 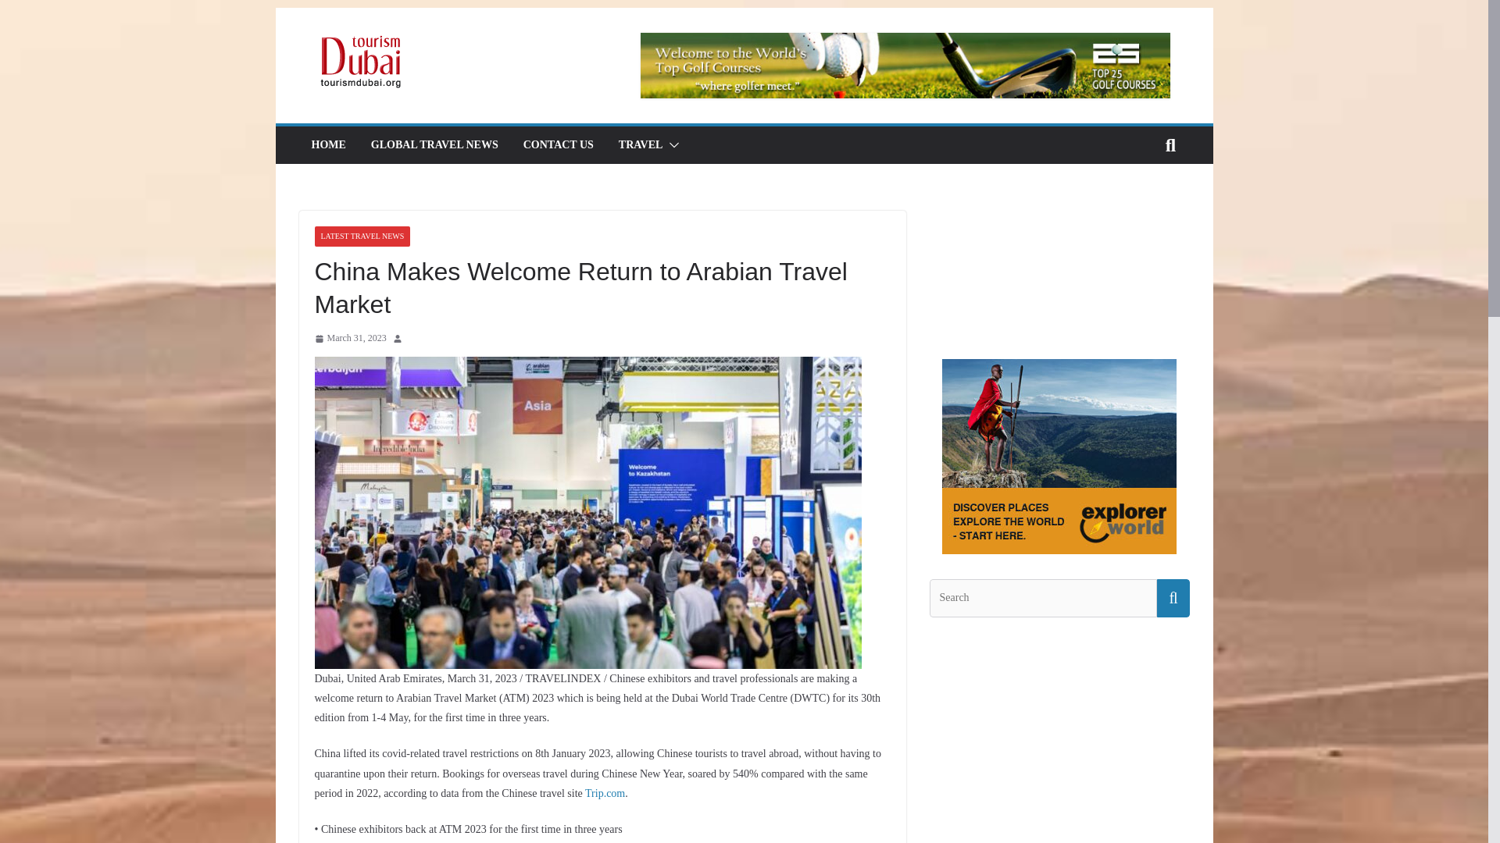 What do you see at coordinates (327, 144) in the screenshot?
I see `HOME` at bounding box center [327, 144].